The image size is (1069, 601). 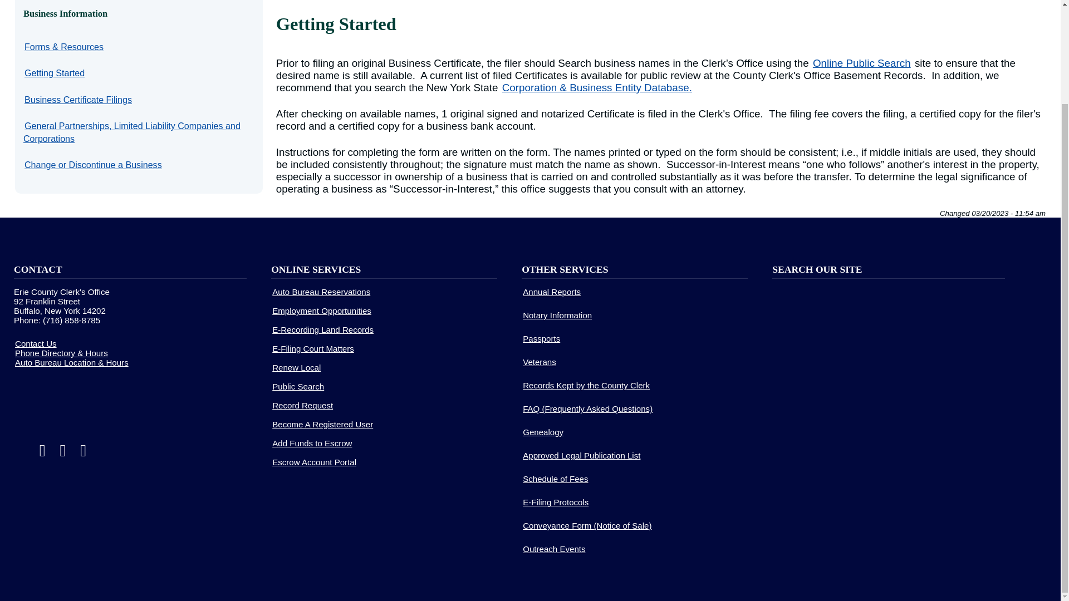 I want to click on Annual Reports, so click(x=551, y=292).